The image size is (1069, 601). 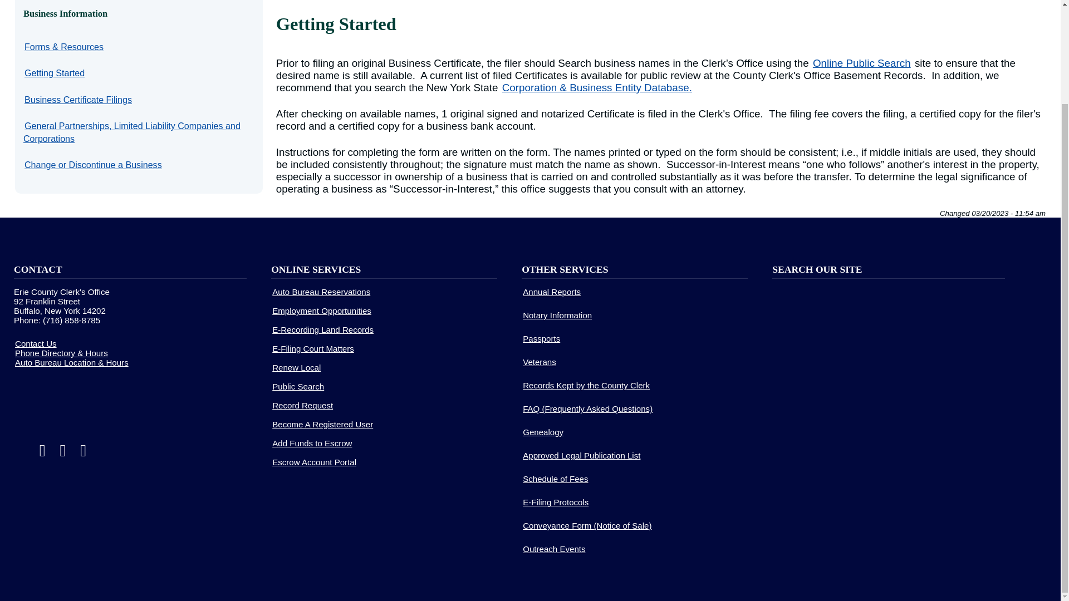 I want to click on Annual Reports, so click(x=551, y=292).